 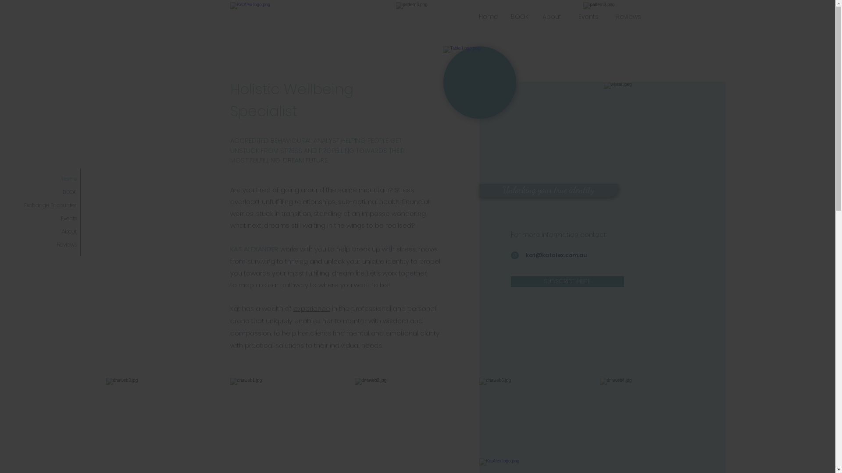 I want to click on kat@katalex.com.au, so click(x=572, y=256).